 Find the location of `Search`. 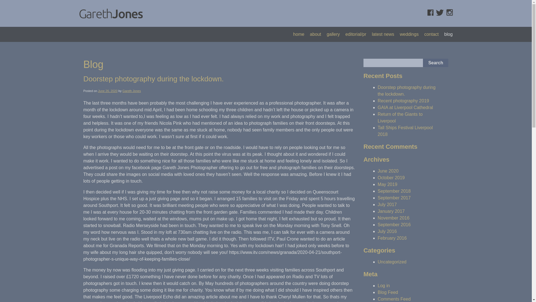

Search is located at coordinates (435, 63).